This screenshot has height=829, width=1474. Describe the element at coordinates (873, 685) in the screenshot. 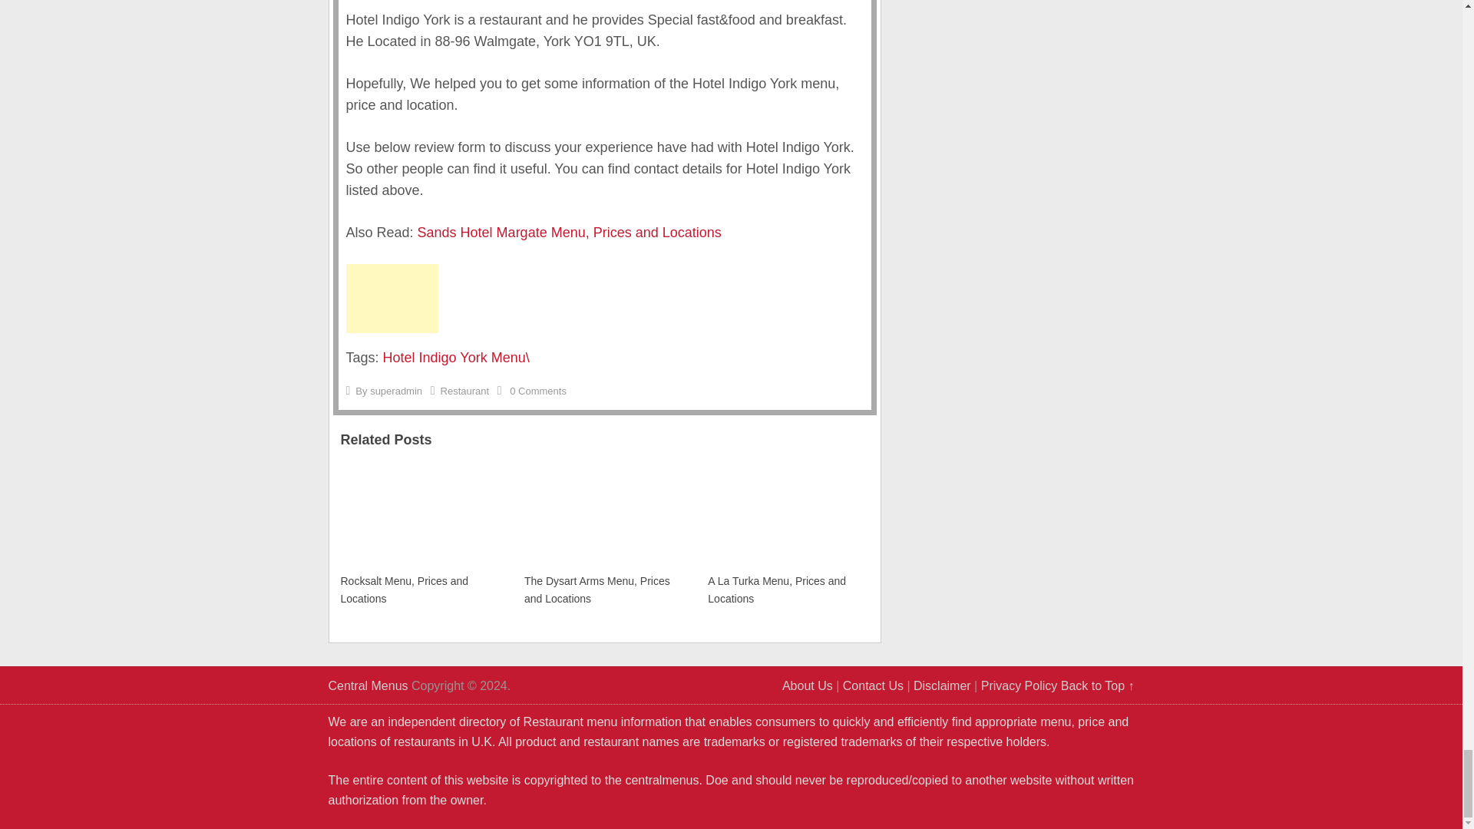

I see `Contact Us` at that location.